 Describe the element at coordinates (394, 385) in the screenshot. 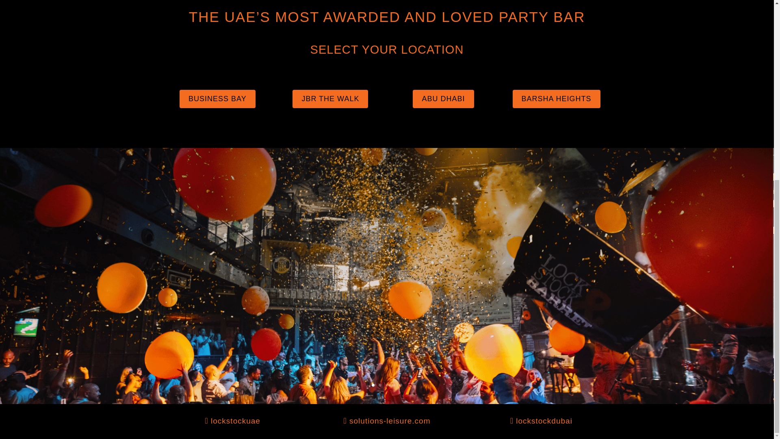

I see `4` at that location.